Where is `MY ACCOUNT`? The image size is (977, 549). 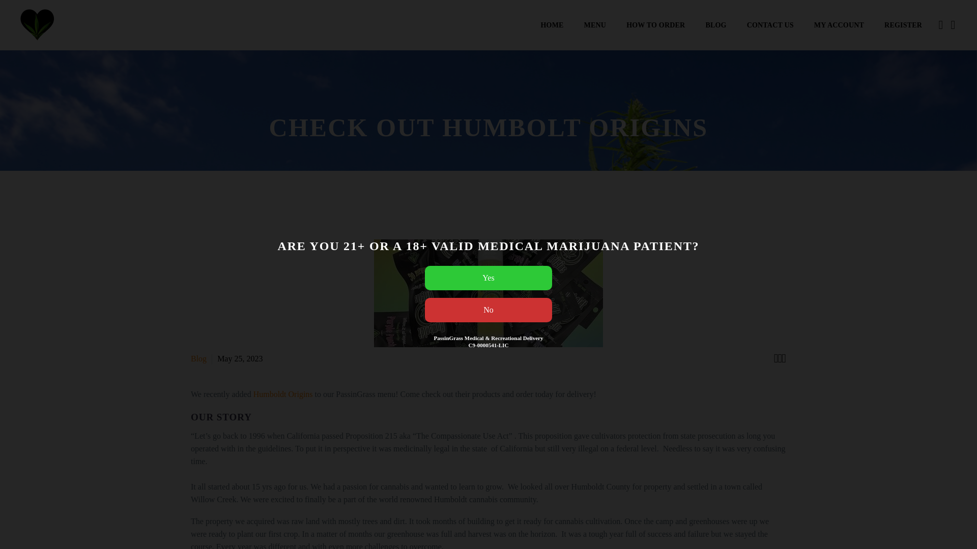 MY ACCOUNT is located at coordinates (839, 25).